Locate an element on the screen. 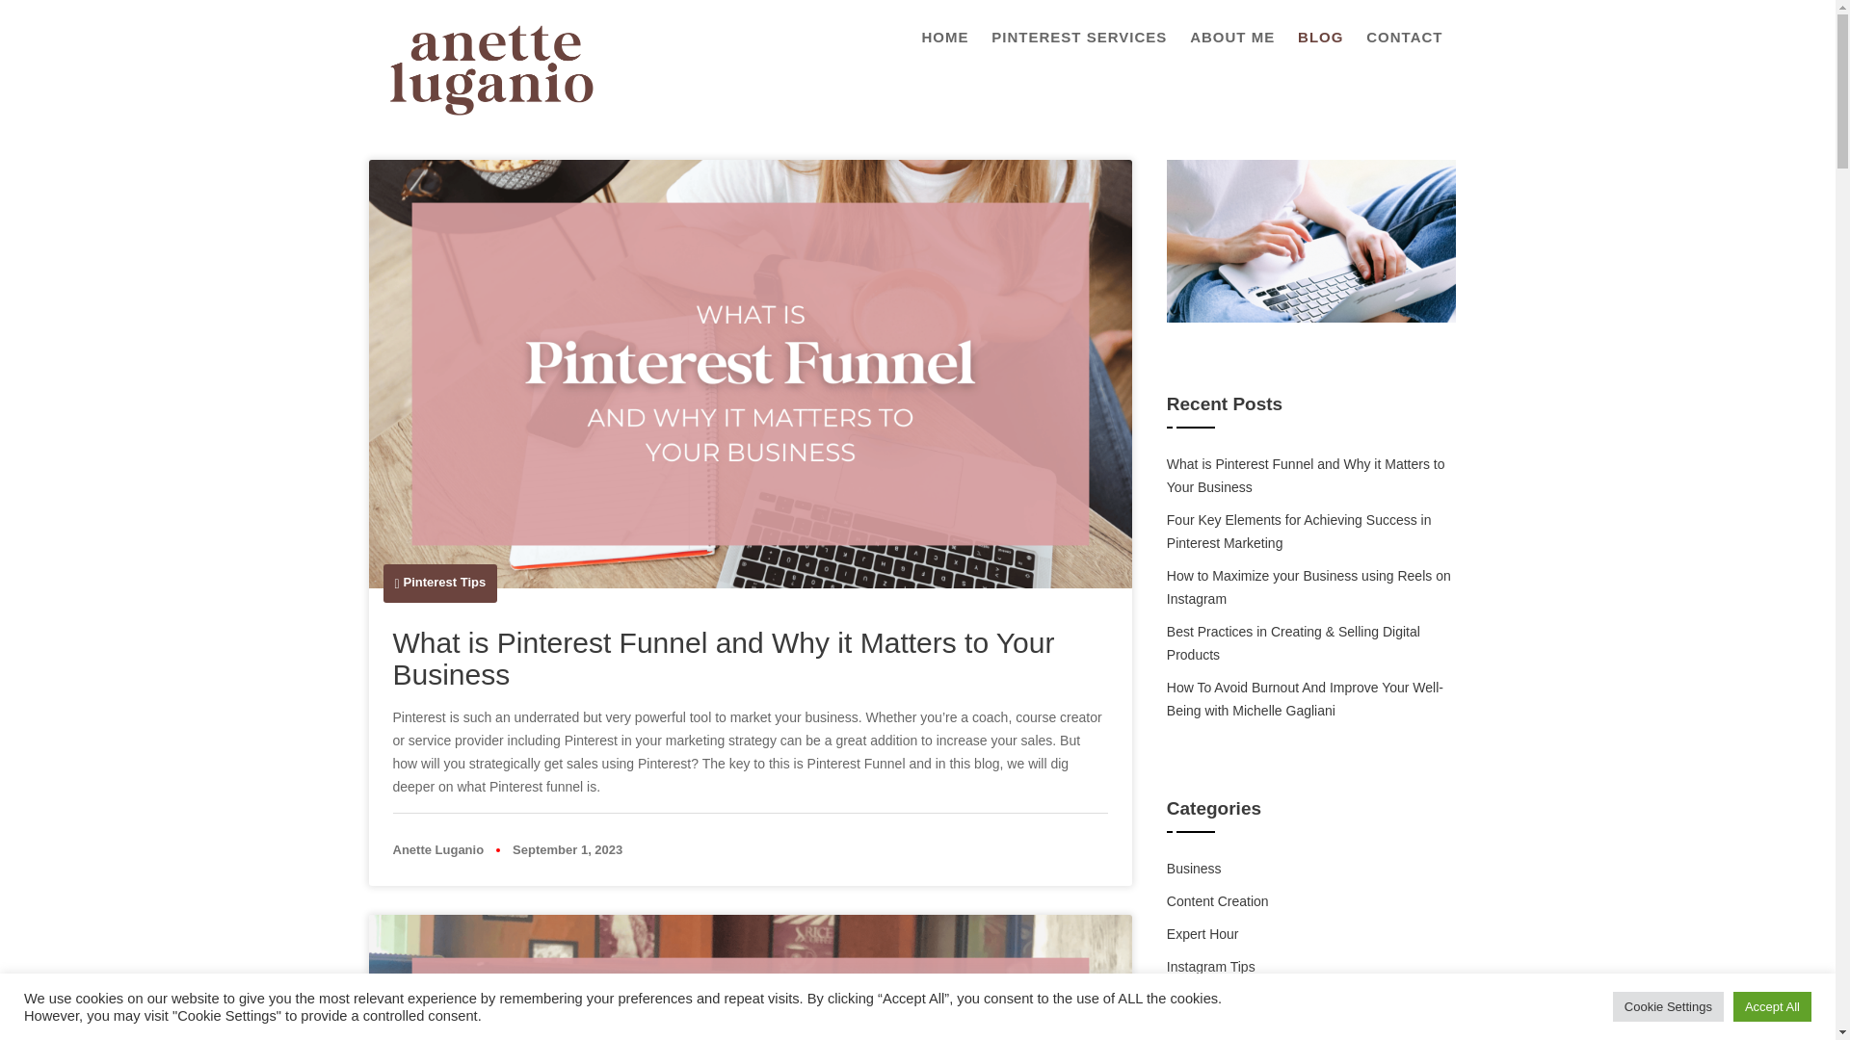  ABOUT ME is located at coordinates (1231, 37).